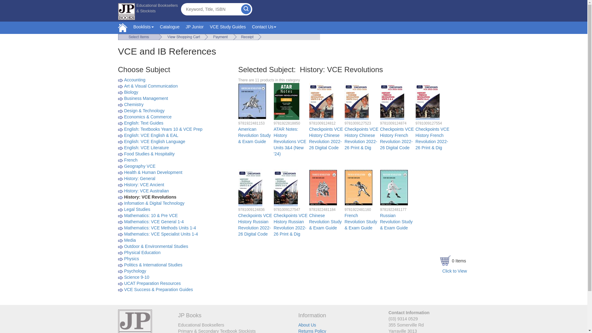  What do you see at coordinates (152, 283) in the screenshot?
I see `UCAT Preparation Resources` at bounding box center [152, 283].